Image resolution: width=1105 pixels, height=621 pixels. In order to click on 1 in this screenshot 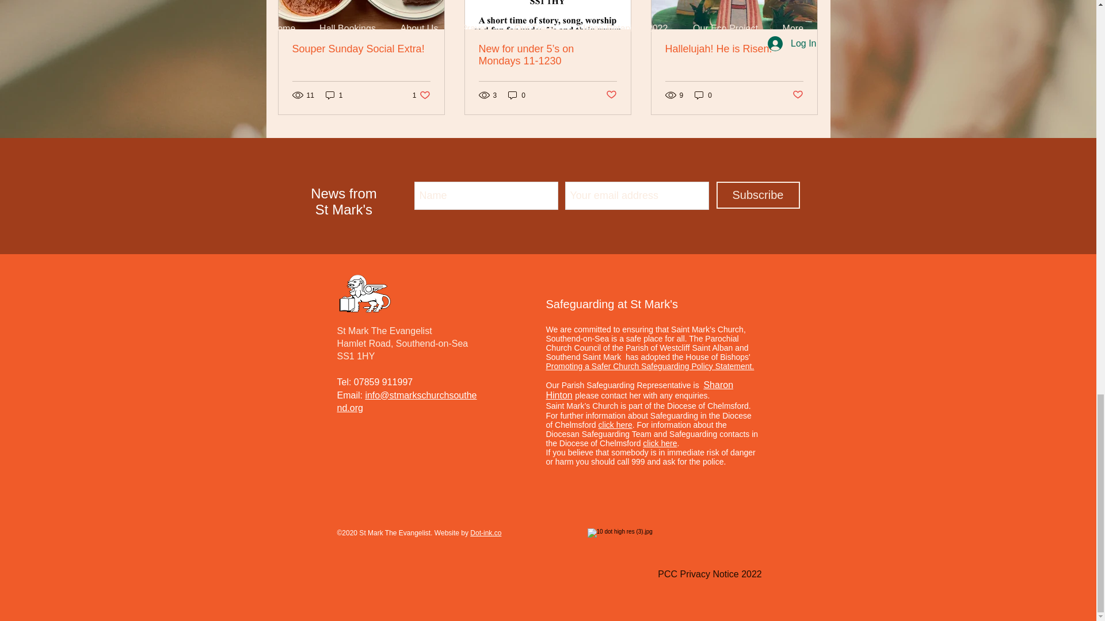, I will do `click(611, 95)`.